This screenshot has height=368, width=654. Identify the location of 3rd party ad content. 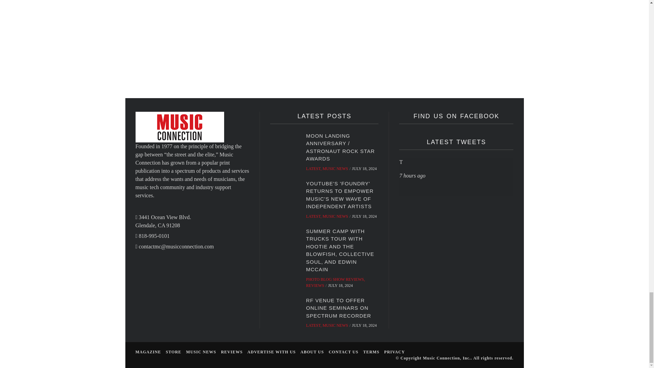
(450, 19).